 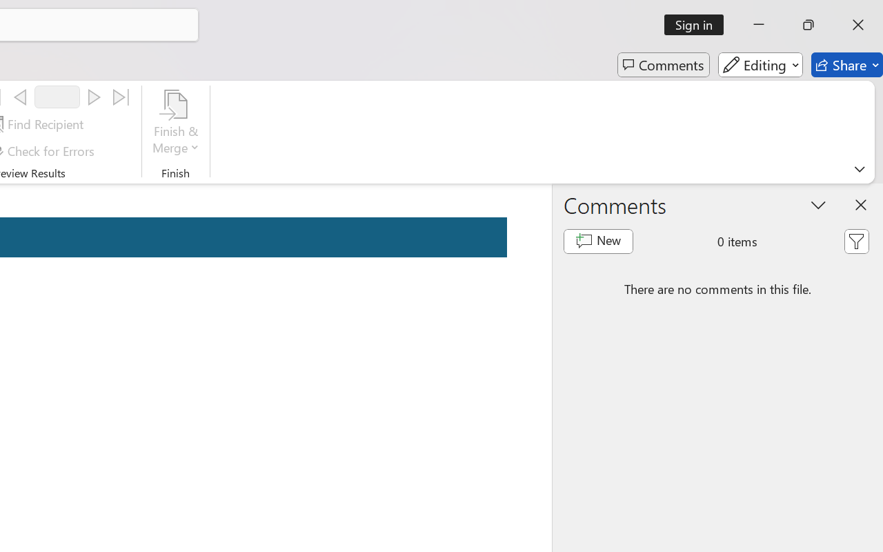 I want to click on Filter, so click(x=856, y=241).